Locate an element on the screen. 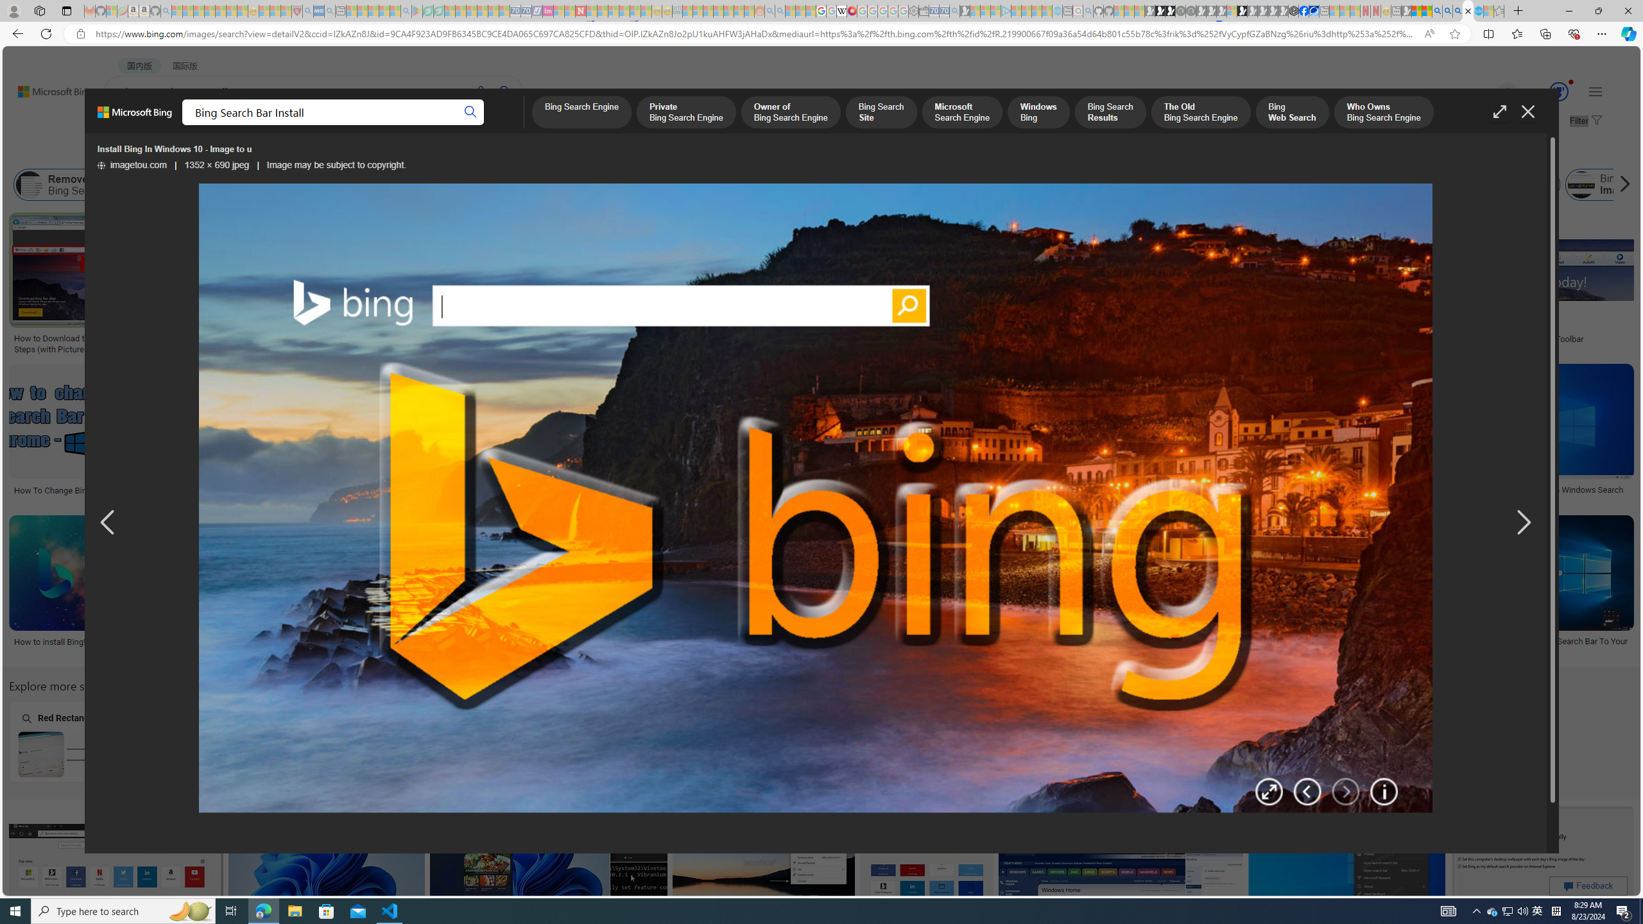 The width and height of the screenshot is (1643, 924). Eugene is located at coordinates (1489, 92).